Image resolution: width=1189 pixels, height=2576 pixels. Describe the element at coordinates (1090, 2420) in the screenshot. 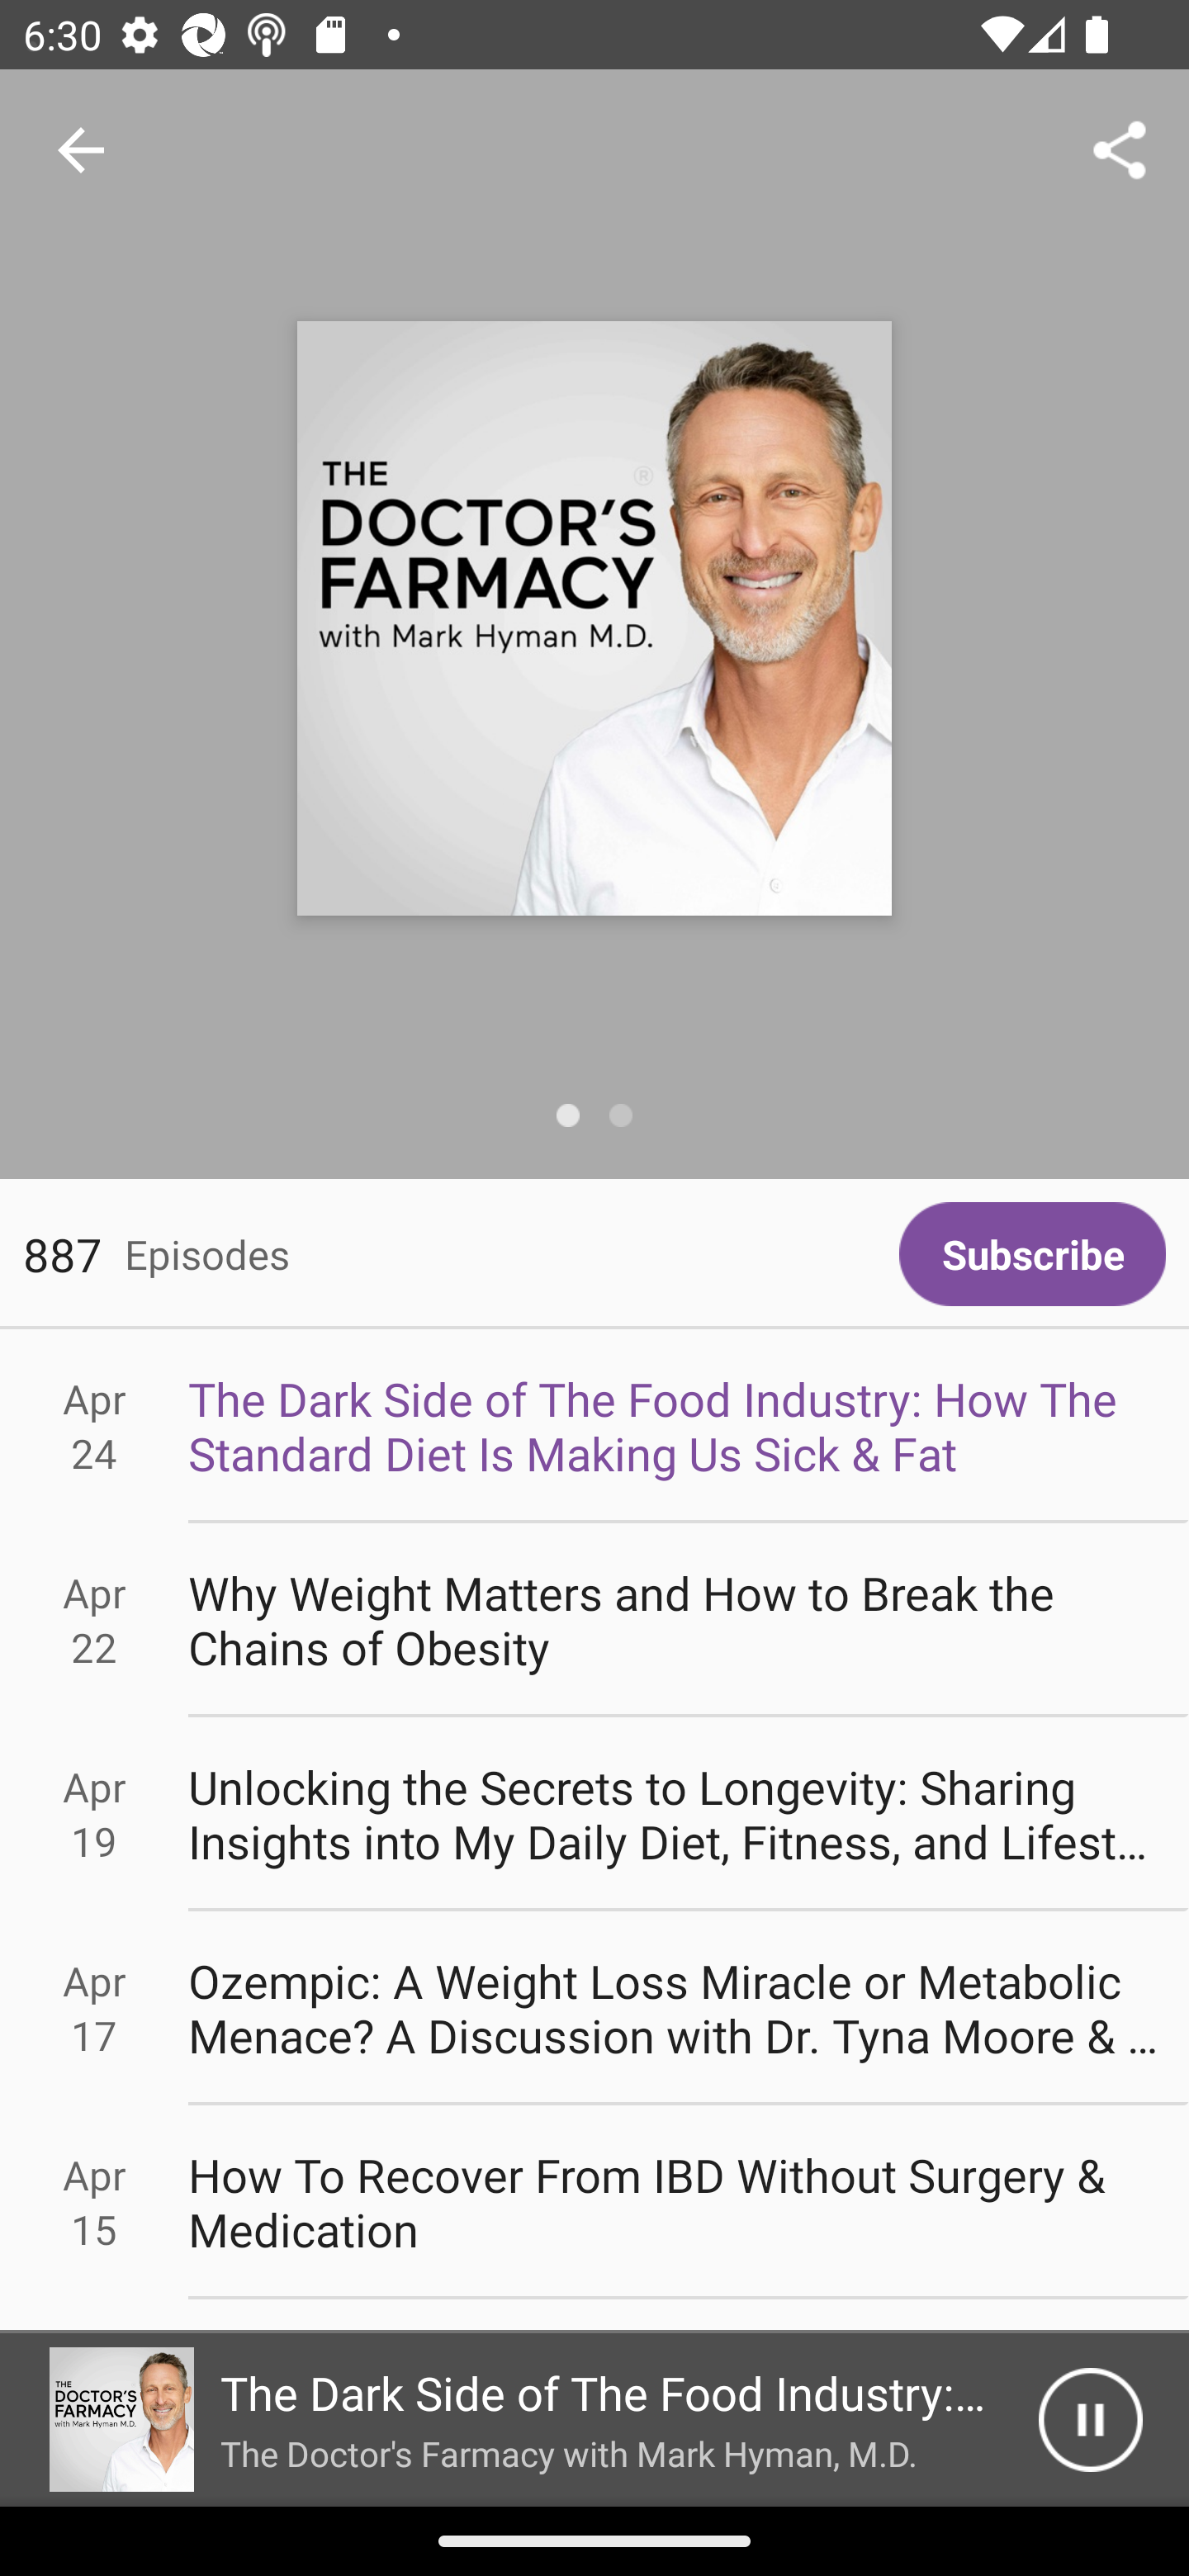

I see `Pause` at that location.